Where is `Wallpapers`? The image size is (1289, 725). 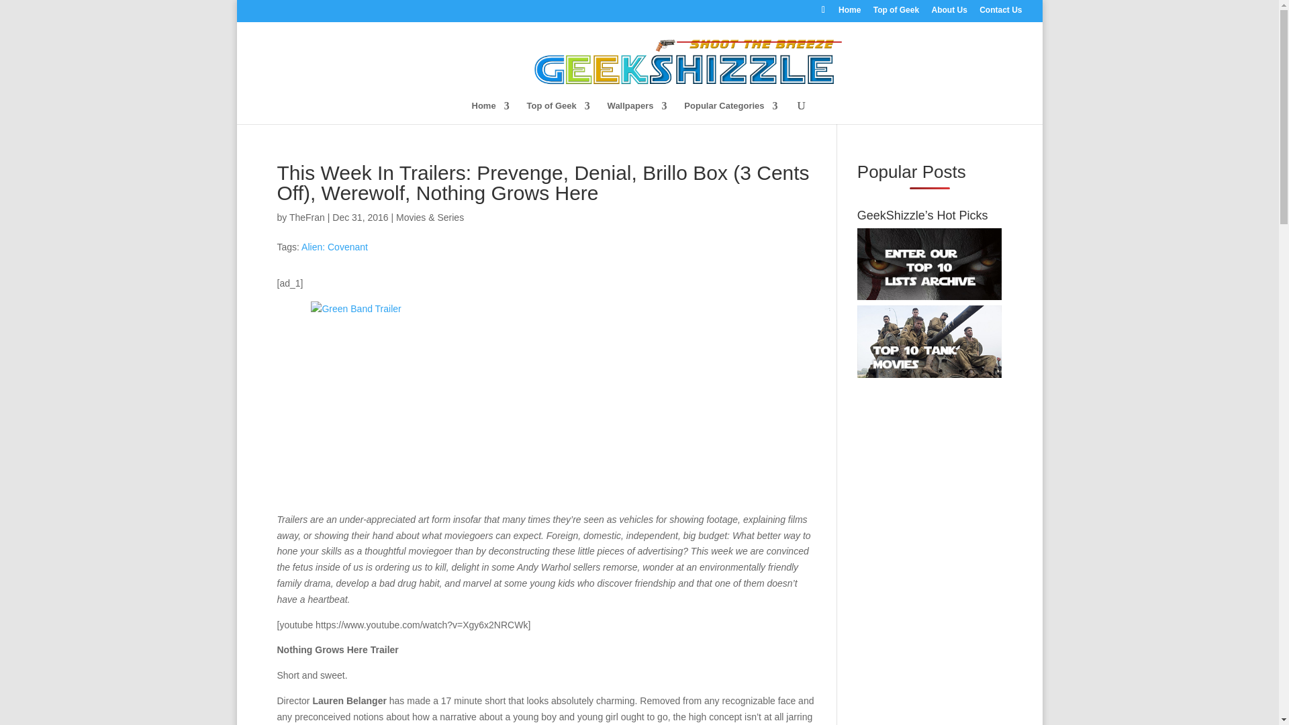 Wallpapers is located at coordinates (637, 111).